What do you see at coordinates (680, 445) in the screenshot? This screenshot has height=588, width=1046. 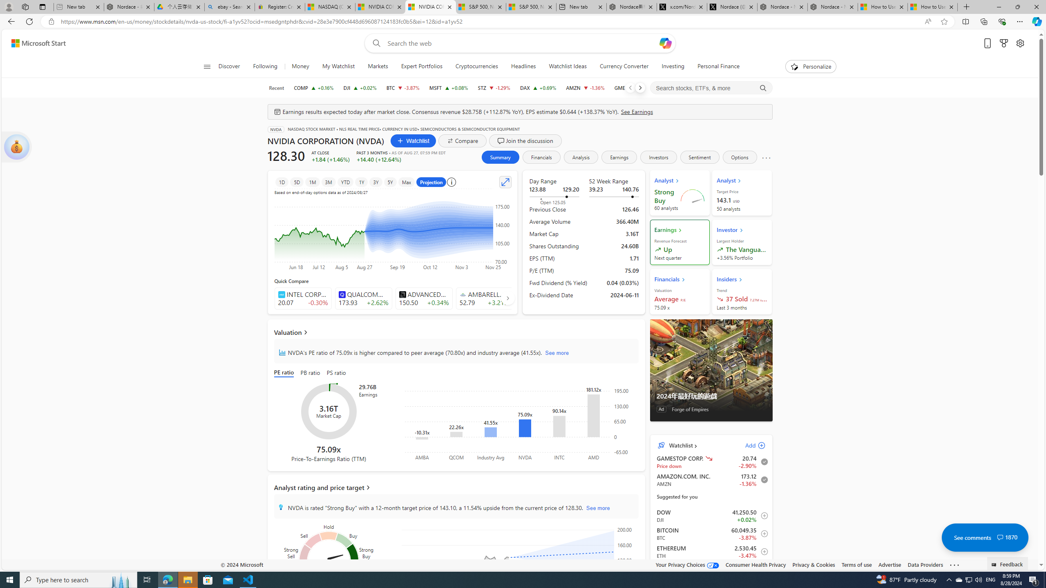 I see `Watchlist` at bounding box center [680, 445].